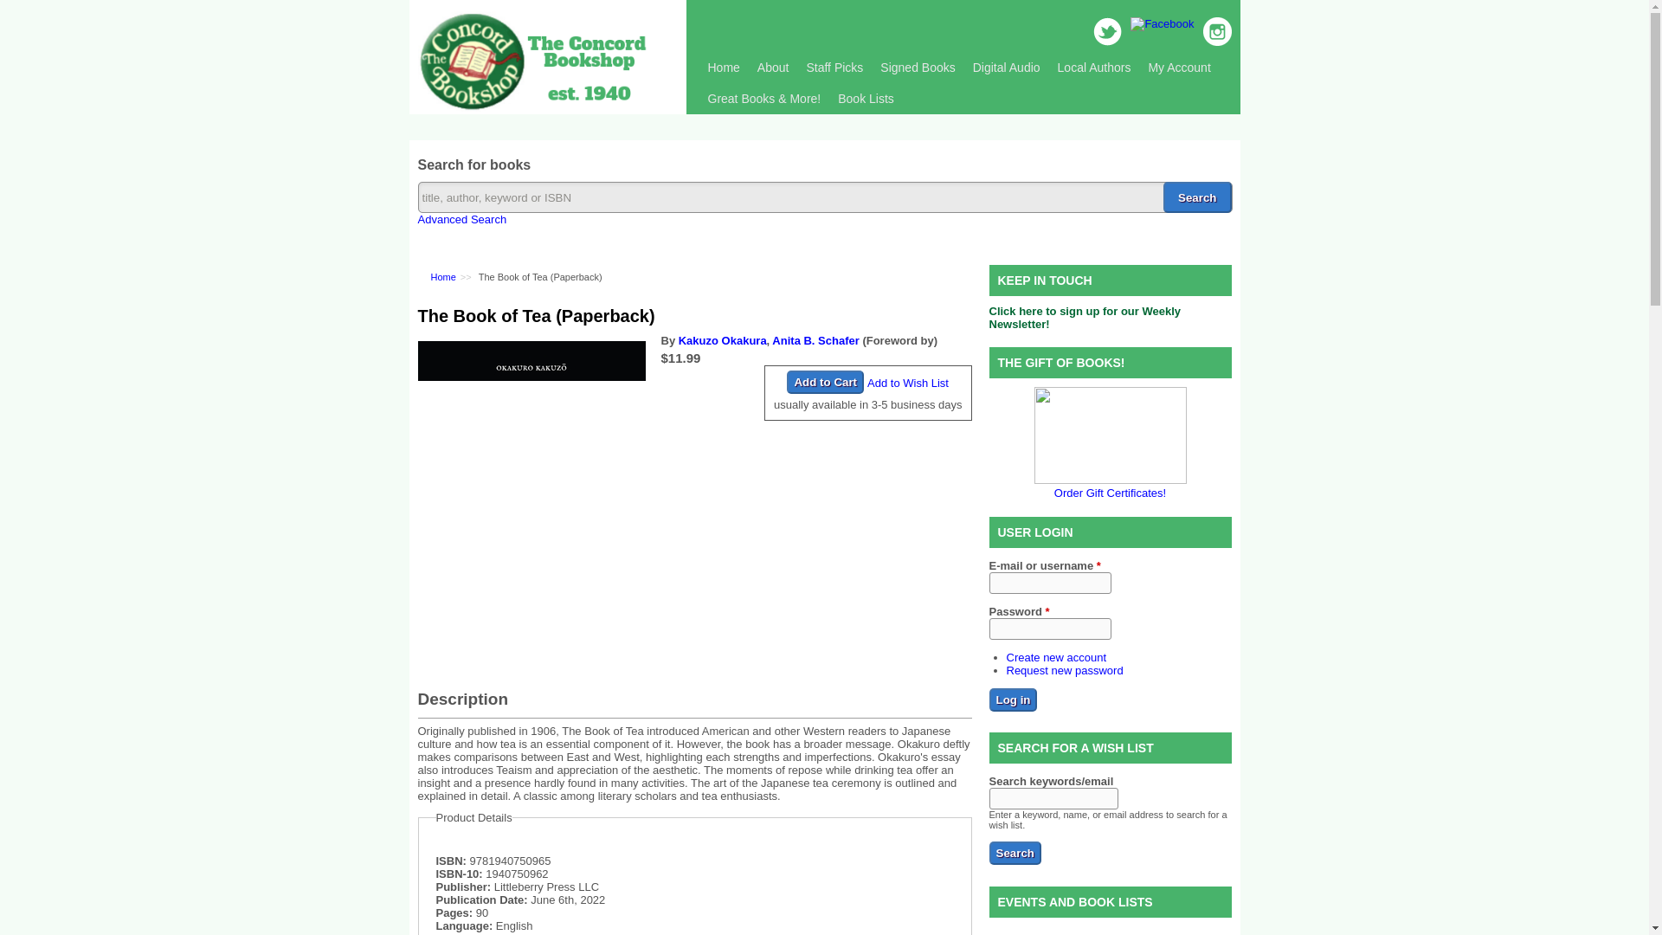 Image resolution: width=1662 pixels, height=935 pixels. What do you see at coordinates (1013, 698) in the screenshot?
I see `Log in` at bounding box center [1013, 698].